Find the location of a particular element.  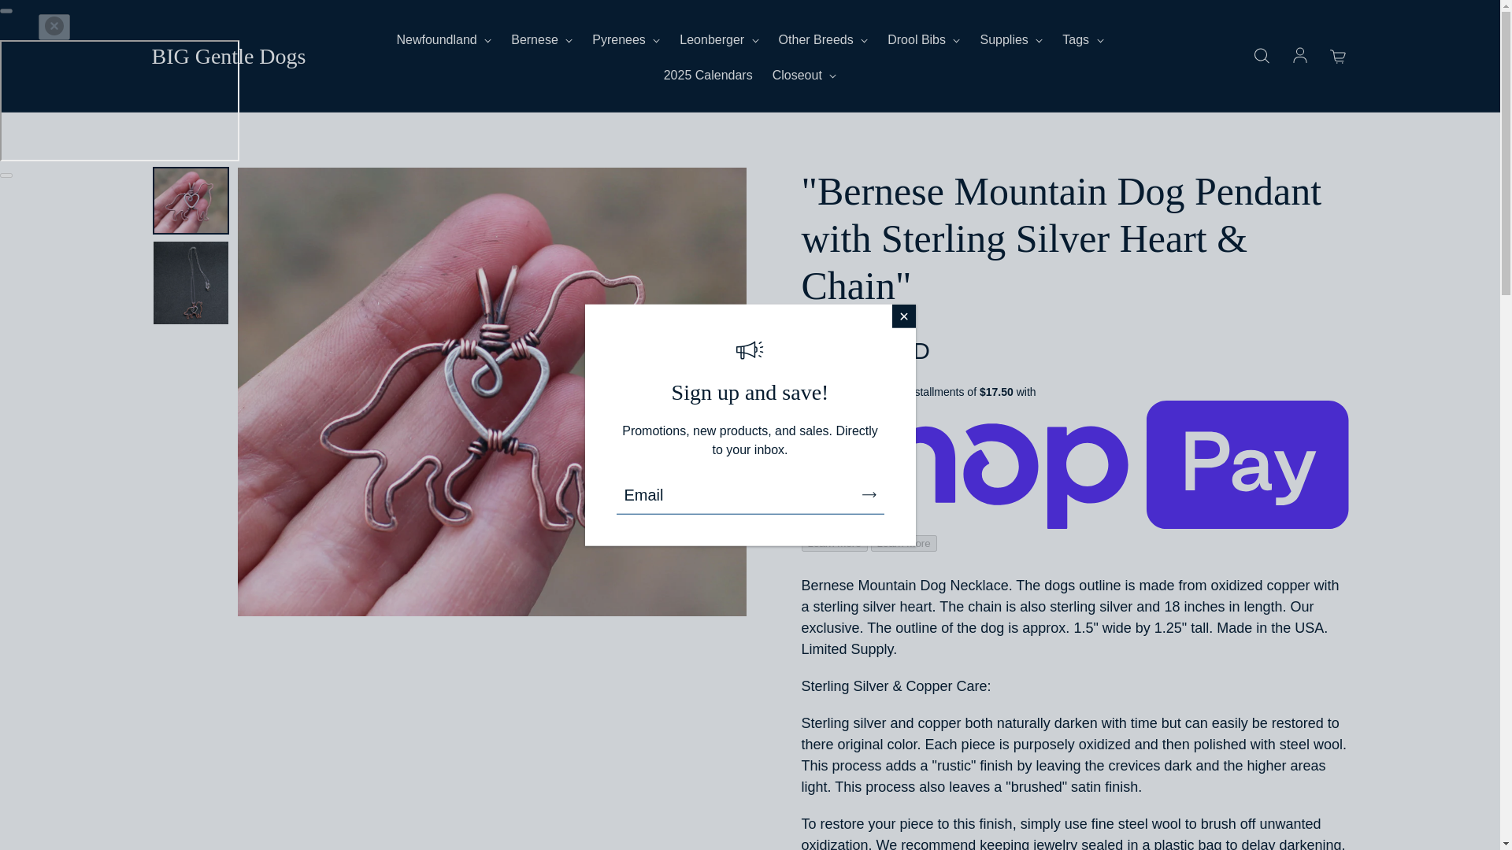

Drool Bibs is located at coordinates (924, 39).